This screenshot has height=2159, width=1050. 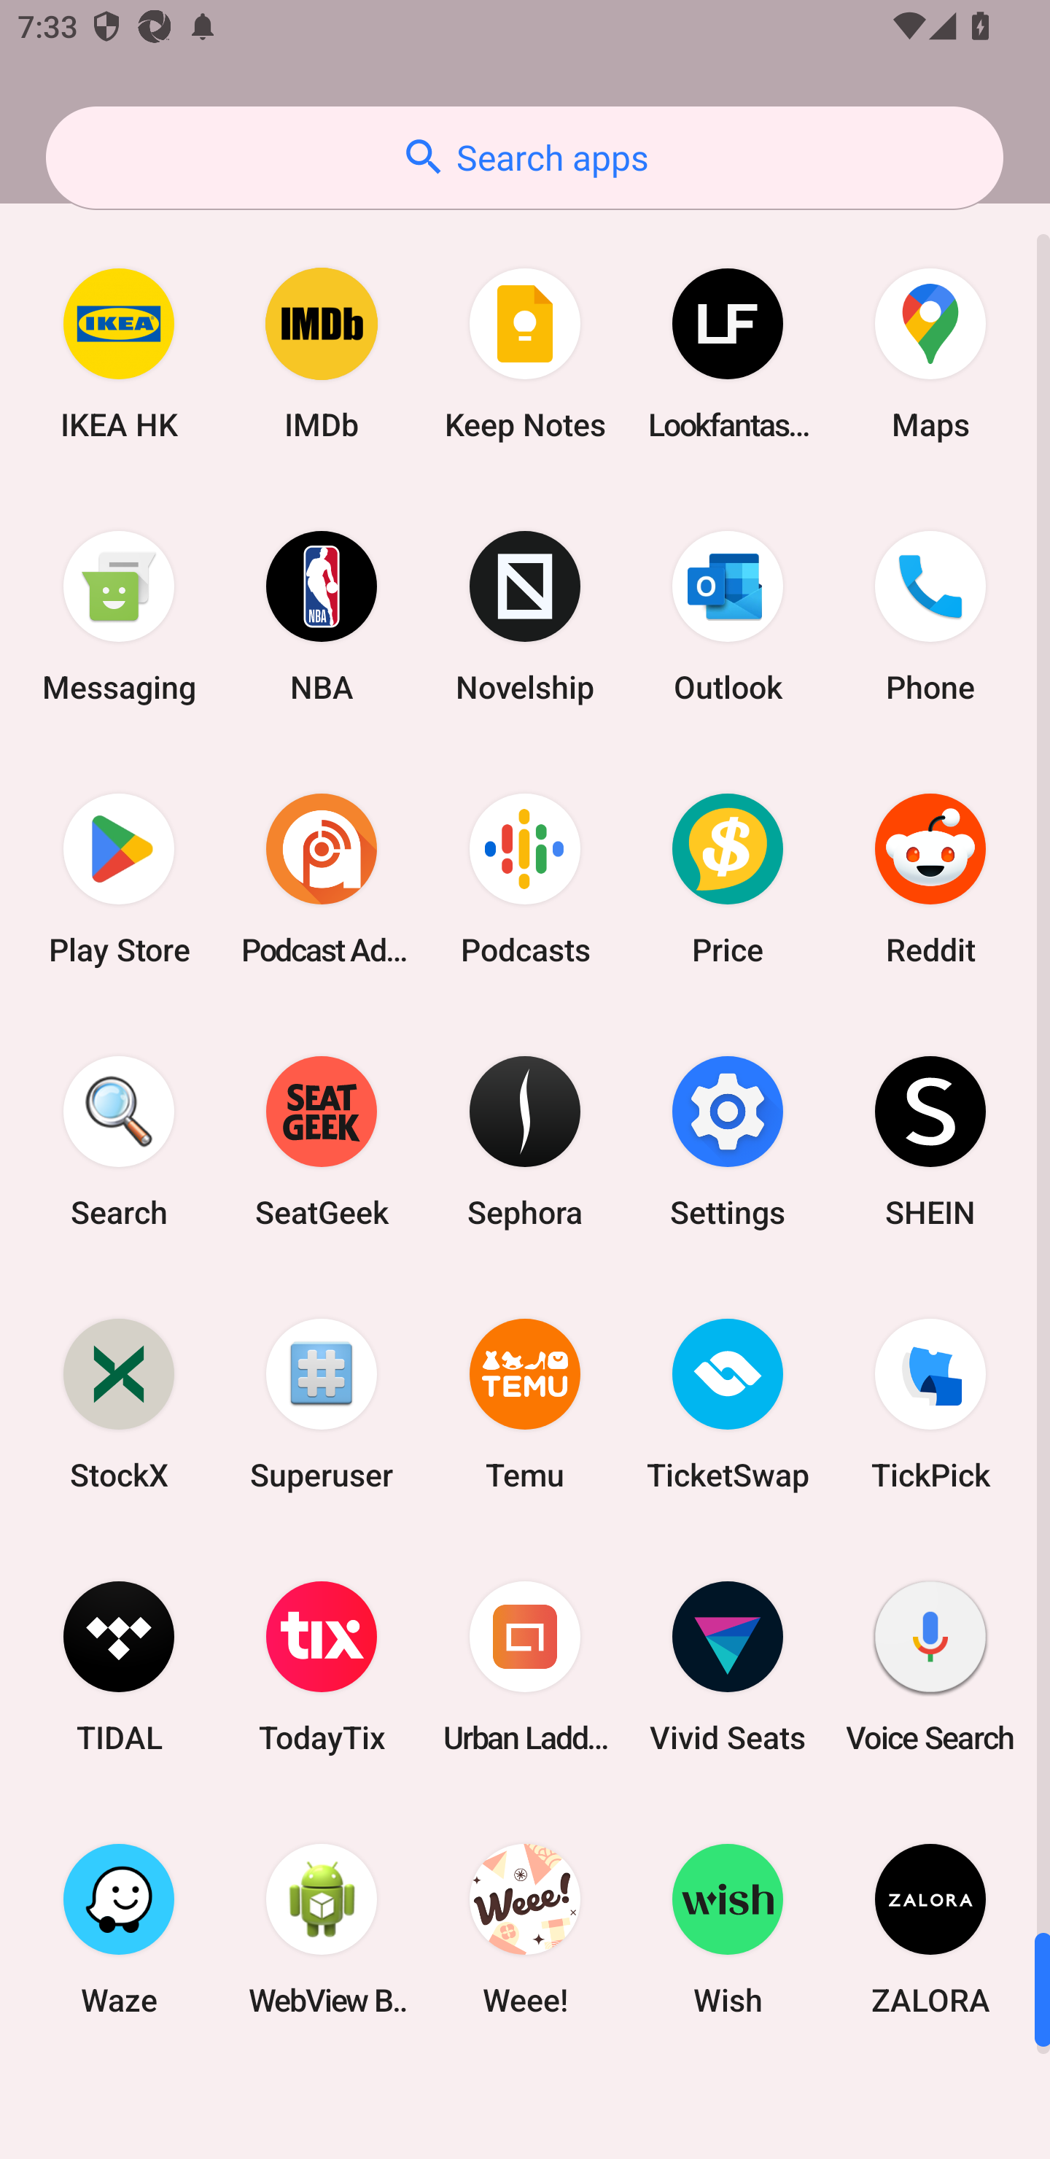 What do you see at coordinates (119, 878) in the screenshot?
I see `Play Store` at bounding box center [119, 878].